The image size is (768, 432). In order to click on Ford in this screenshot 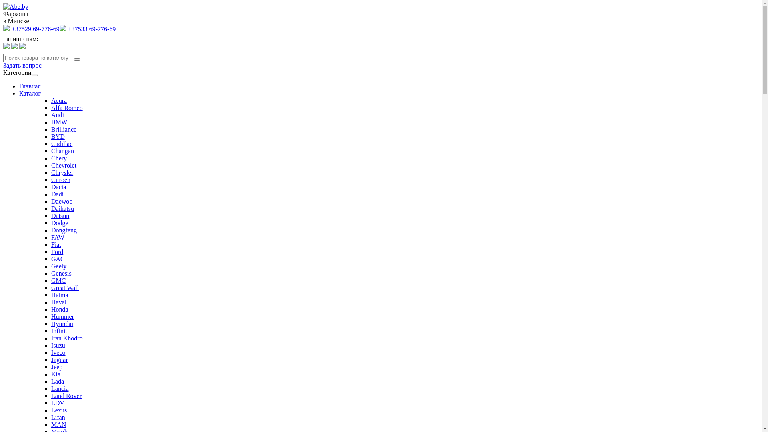, I will do `click(57, 252)`.